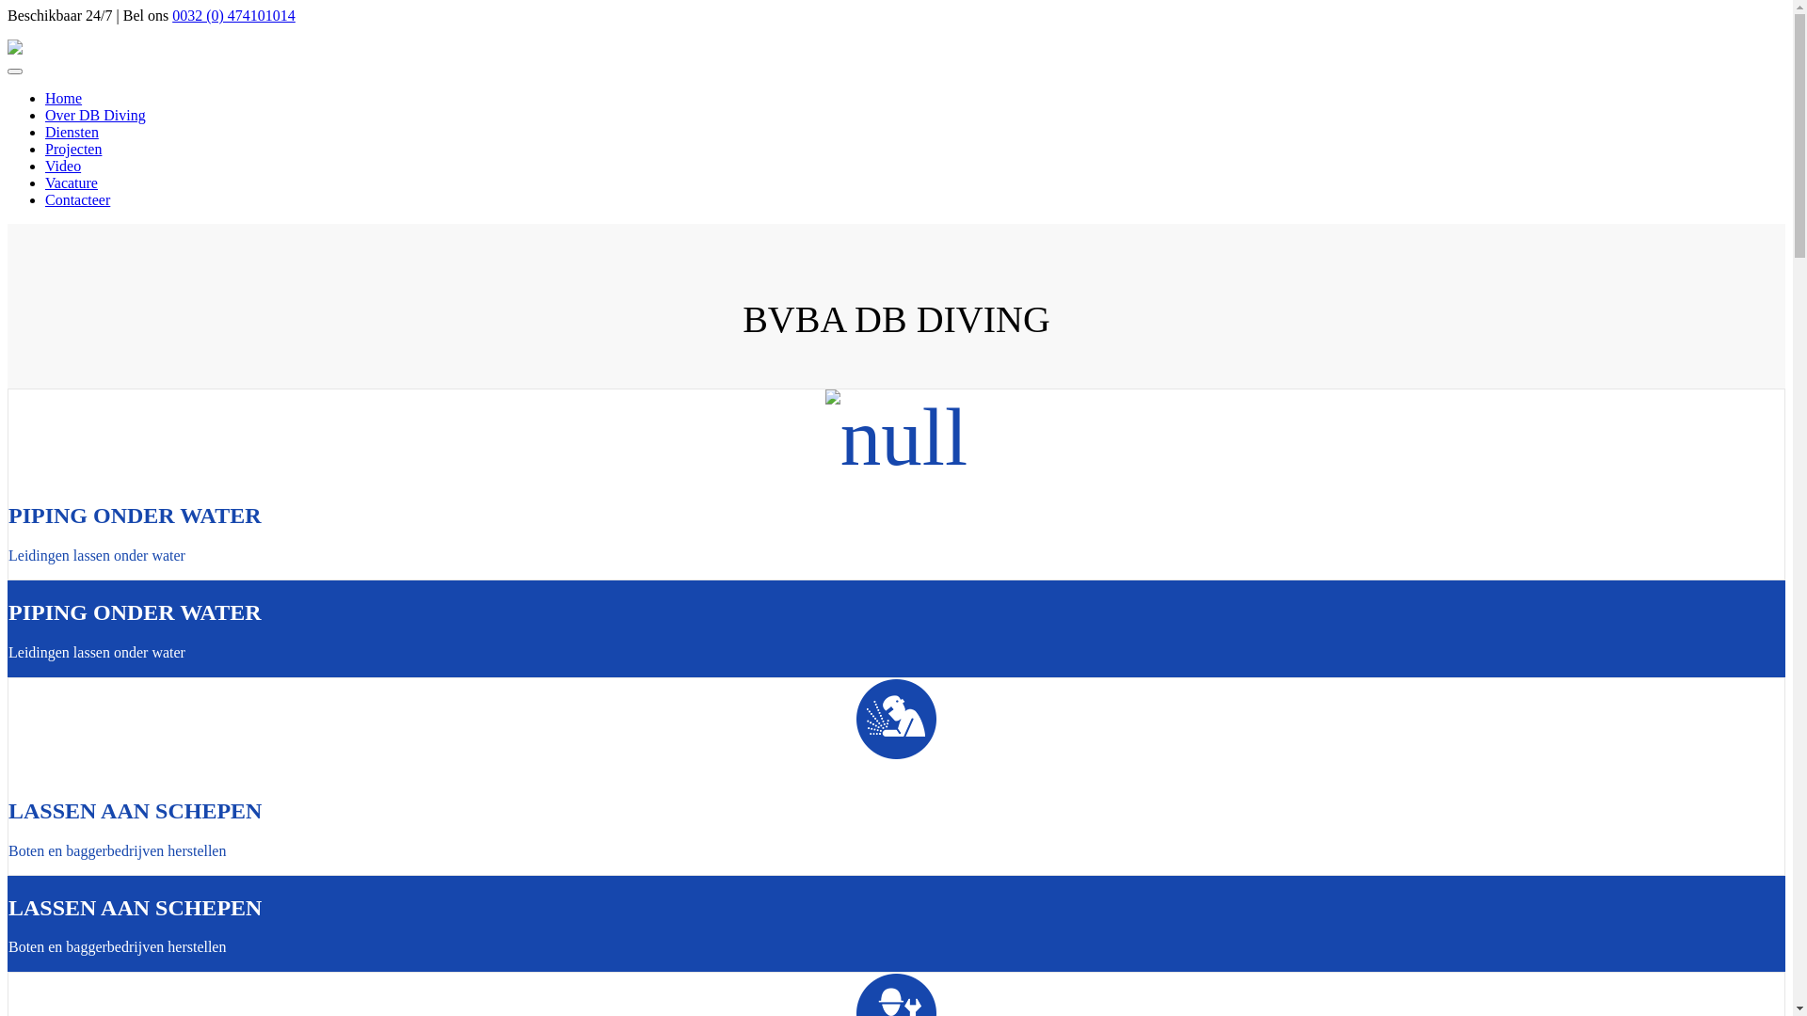 The height and width of the screenshot is (1016, 1807). What do you see at coordinates (233, 15) in the screenshot?
I see `0032 (0) 474101014` at bounding box center [233, 15].